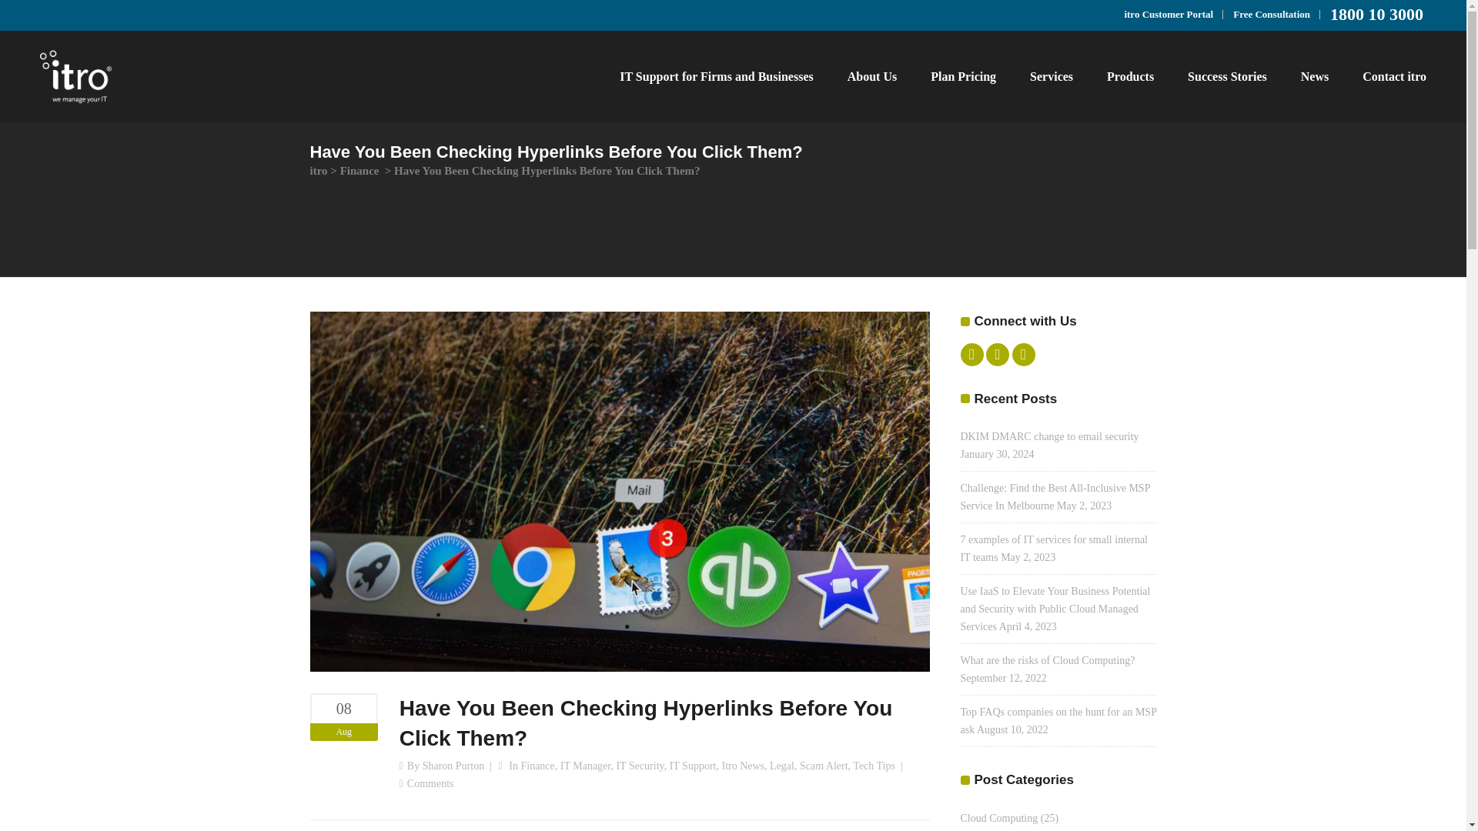  What do you see at coordinates (1276, 14) in the screenshot?
I see `Free Consultation` at bounding box center [1276, 14].